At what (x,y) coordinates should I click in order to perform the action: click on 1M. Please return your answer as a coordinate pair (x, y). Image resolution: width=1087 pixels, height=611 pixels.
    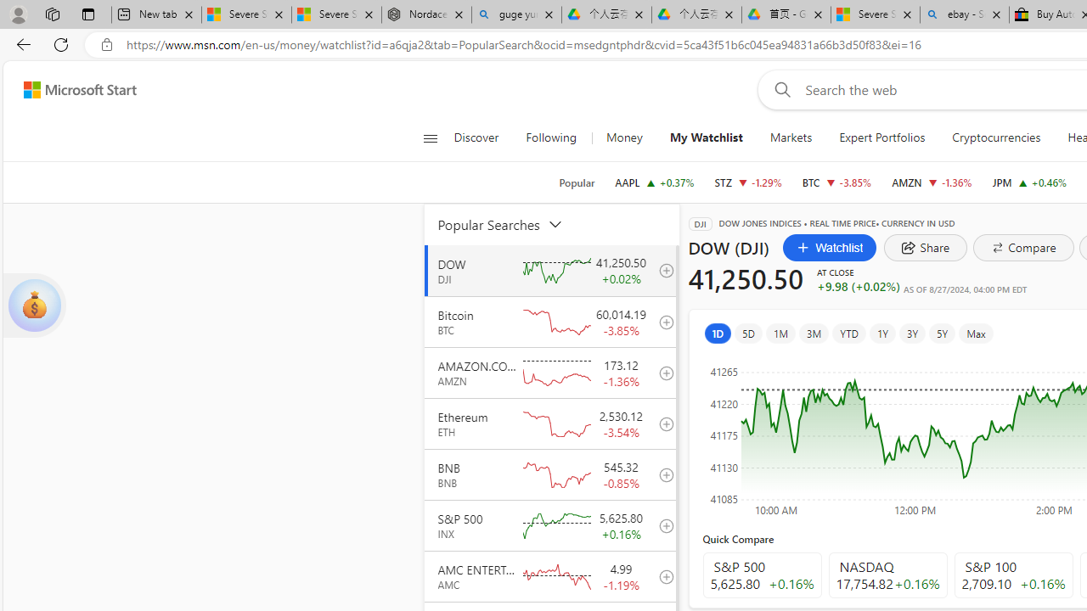
    Looking at the image, I should click on (781, 333).